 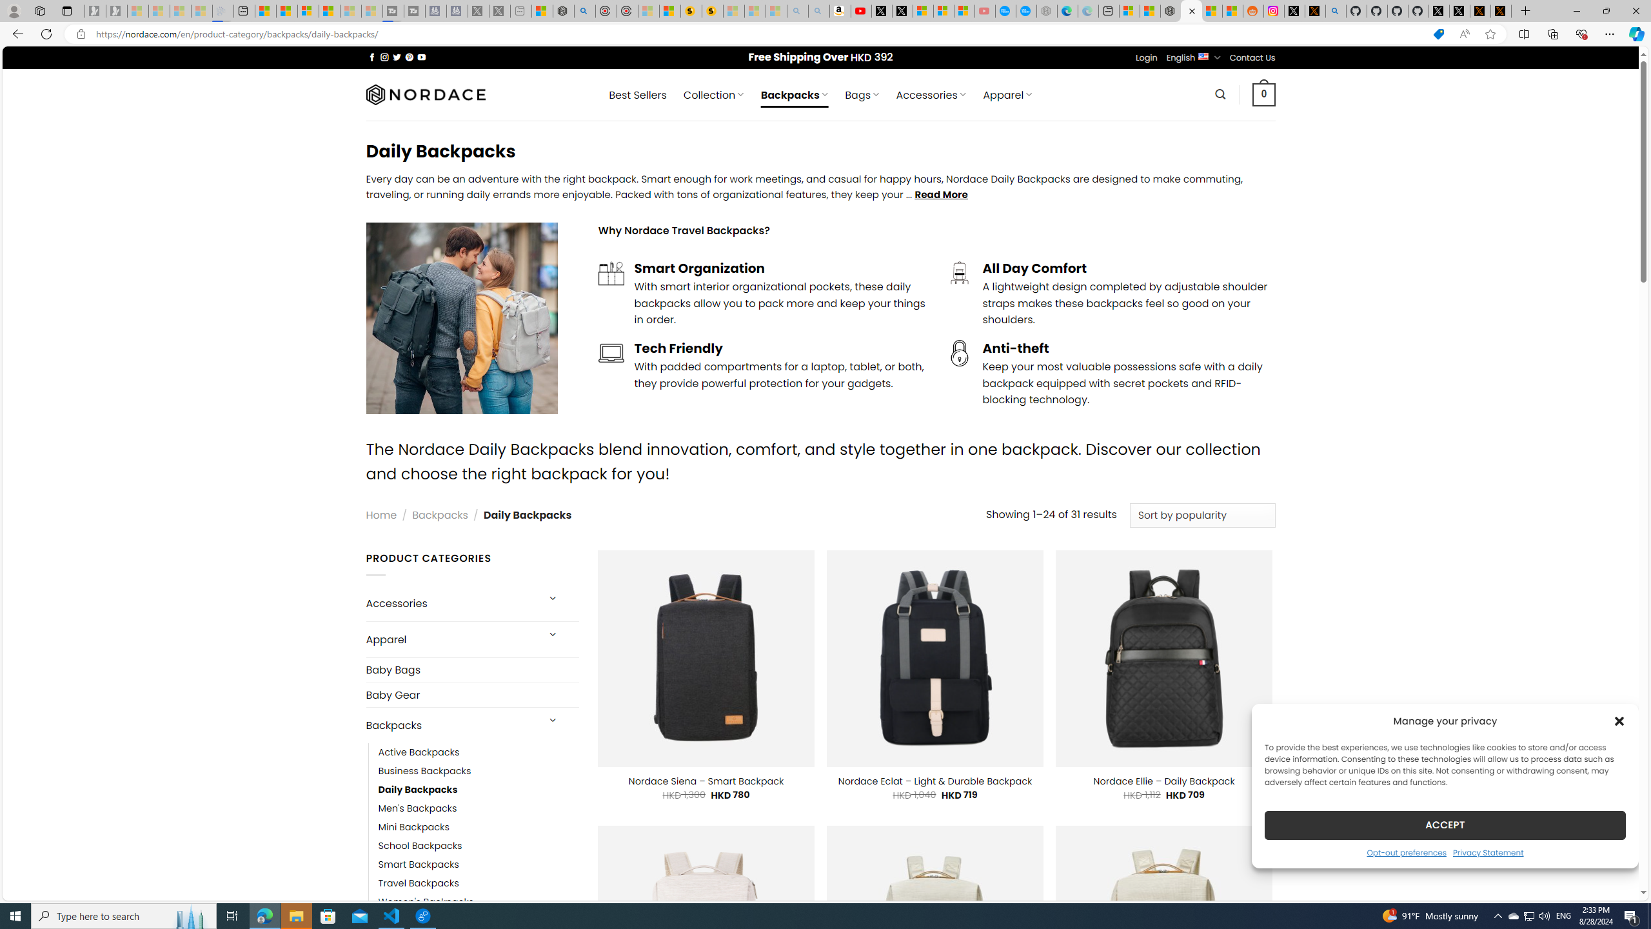 What do you see at coordinates (1438, 34) in the screenshot?
I see `This site has coupons! Shopping in Microsoft Edge` at bounding box center [1438, 34].